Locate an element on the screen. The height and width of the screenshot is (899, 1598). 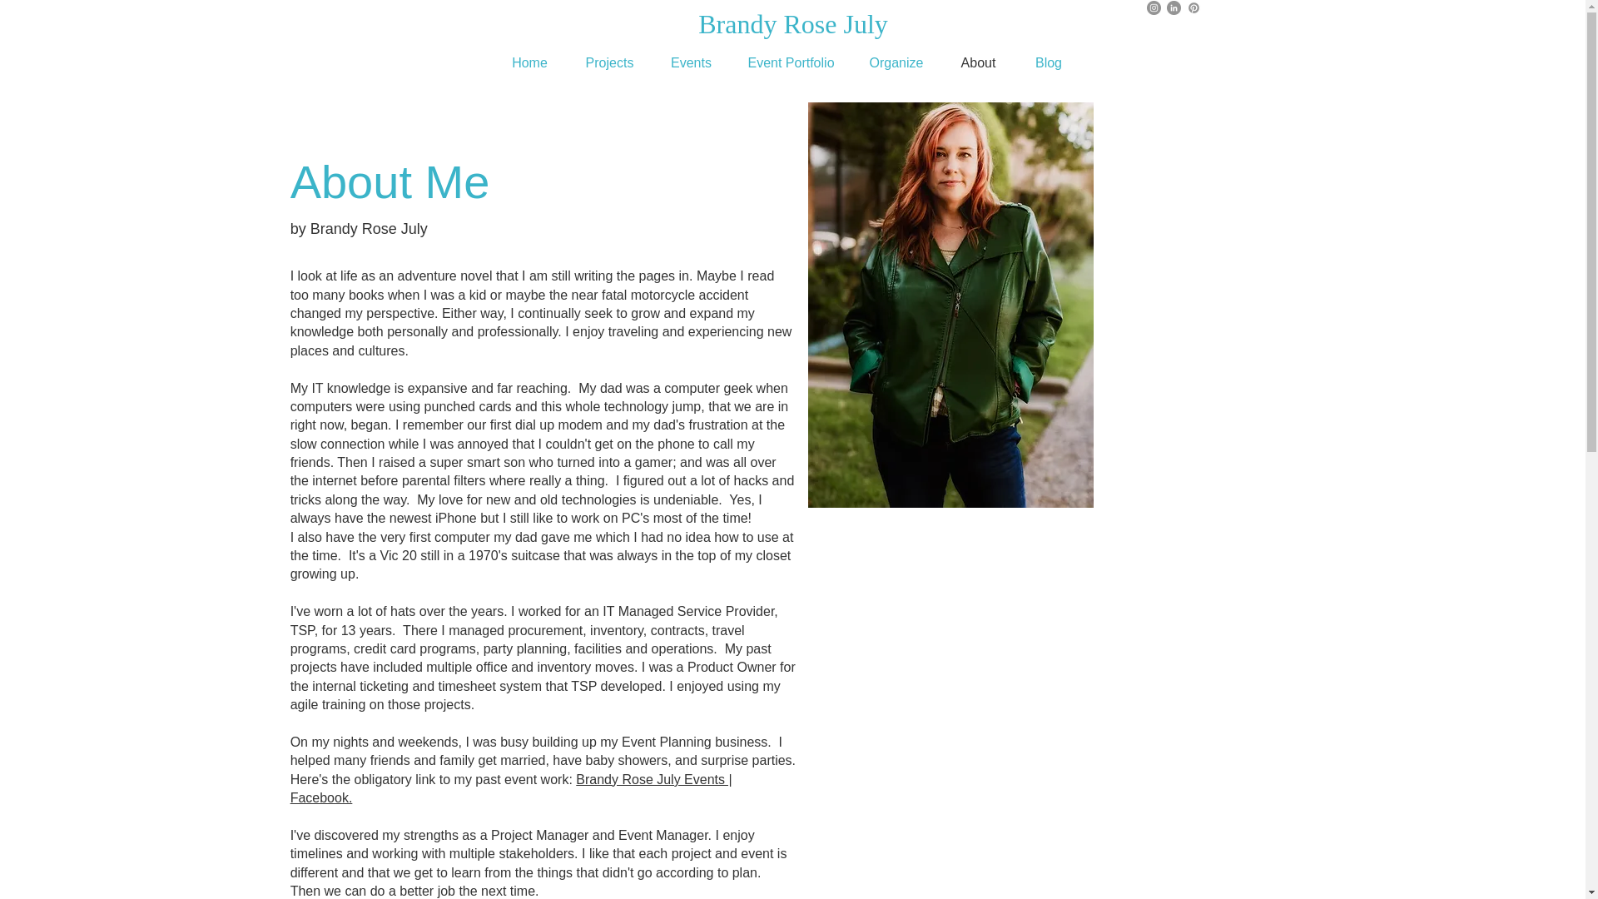
Events is located at coordinates (691, 63).